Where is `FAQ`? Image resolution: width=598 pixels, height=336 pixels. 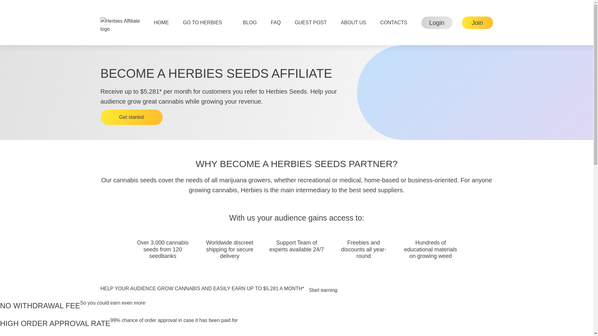 FAQ is located at coordinates (275, 22).